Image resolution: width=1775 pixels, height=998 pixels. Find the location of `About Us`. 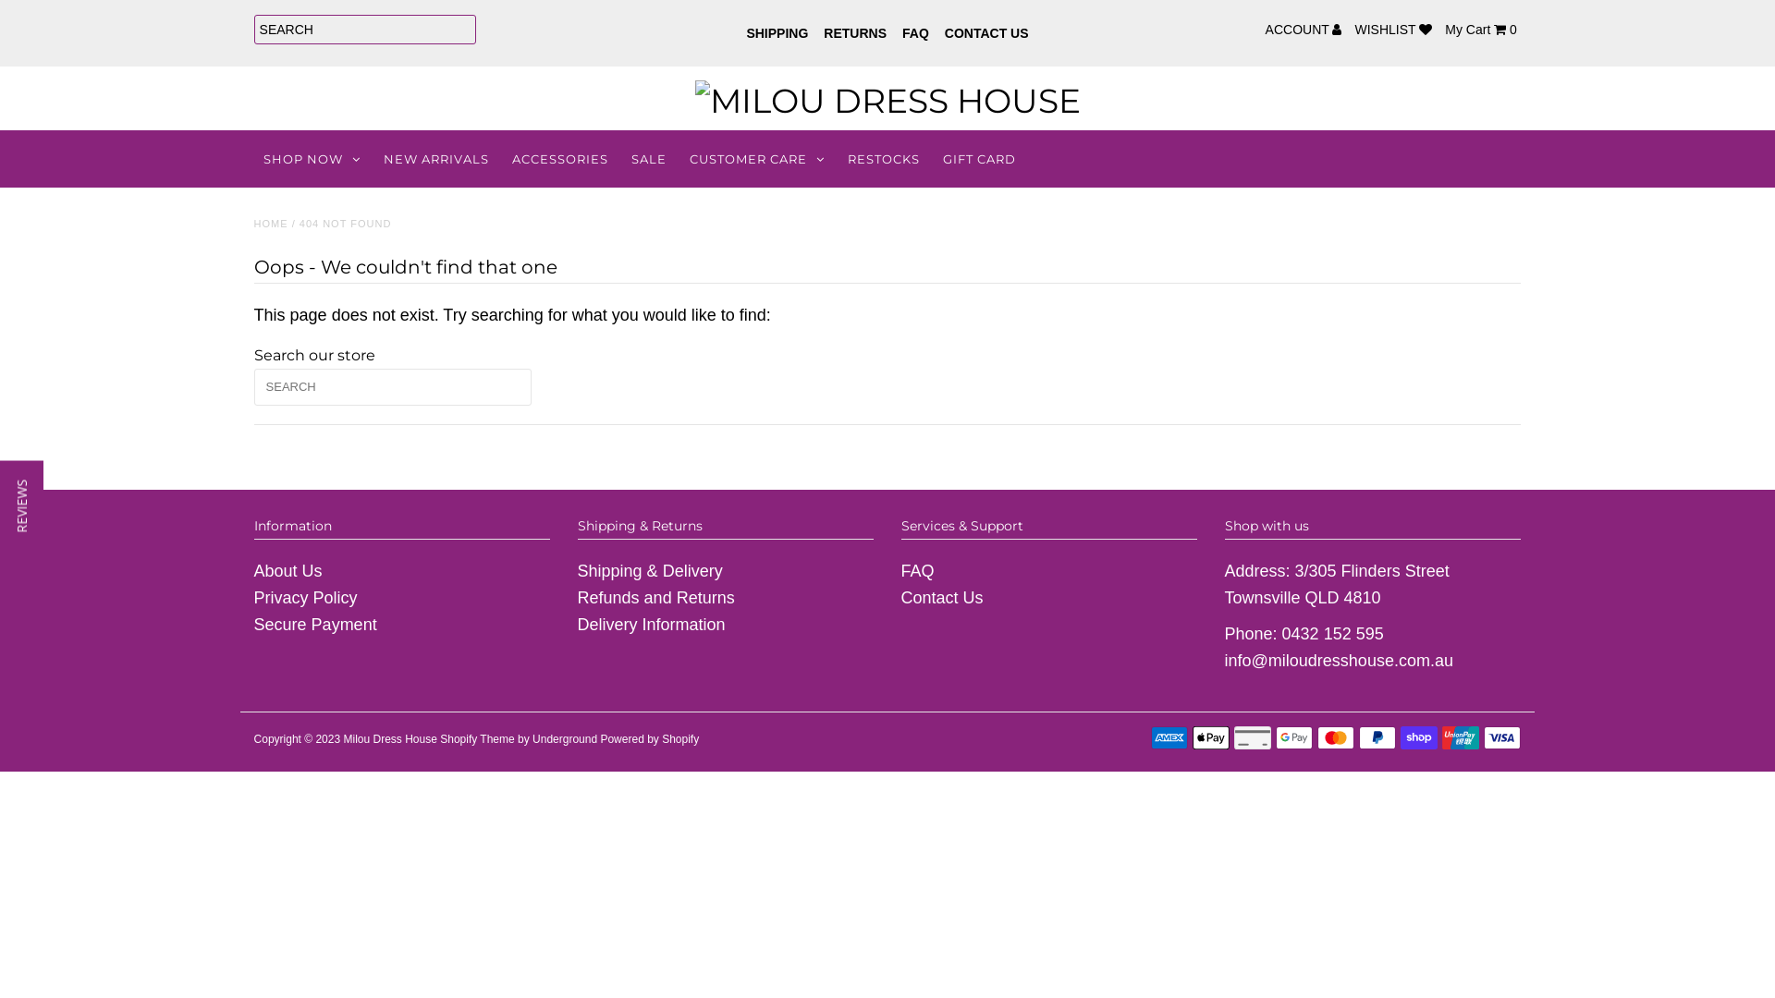

About Us is located at coordinates (288, 571).